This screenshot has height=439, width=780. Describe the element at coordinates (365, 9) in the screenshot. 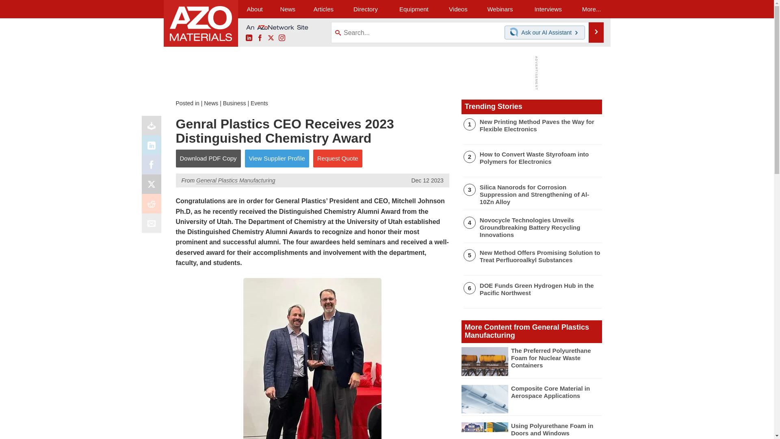

I see `Directory` at that location.